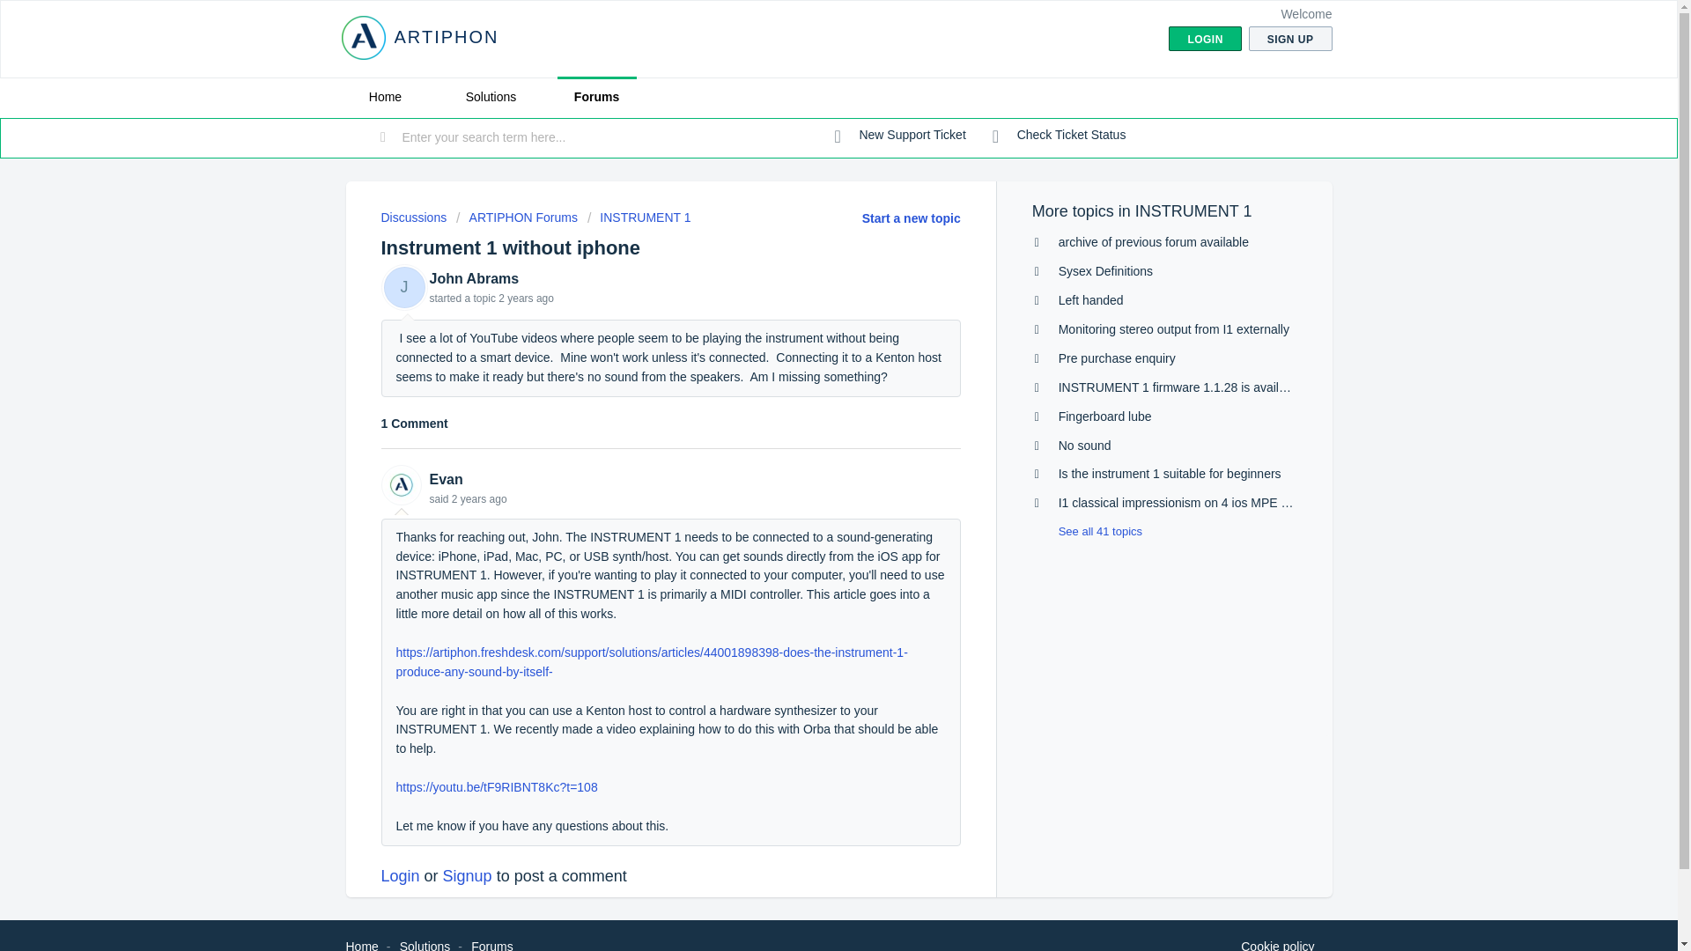 The width and height of the screenshot is (1691, 951). What do you see at coordinates (1090, 299) in the screenshot?
I see `Left handed` at bounding box center [1090, 299].